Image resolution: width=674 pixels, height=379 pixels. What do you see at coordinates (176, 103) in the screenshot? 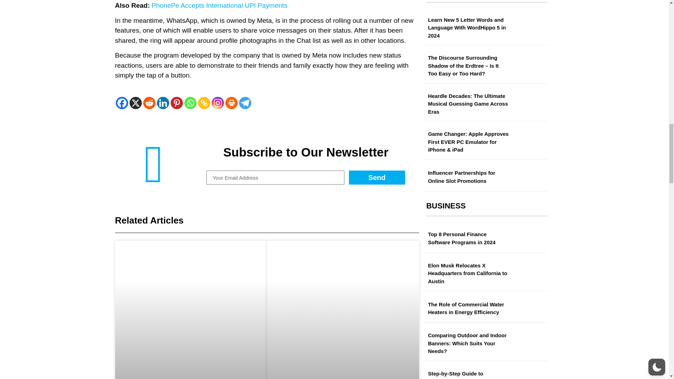
I see `Pinterest` at bounding box center [176, 103].